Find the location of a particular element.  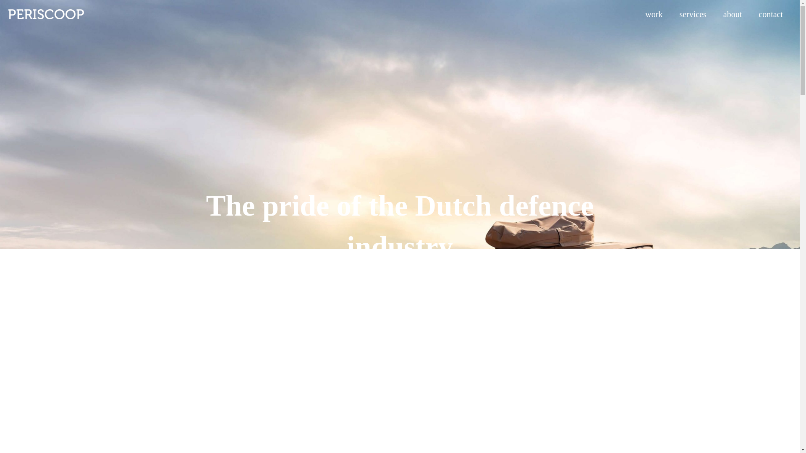

contact is located at coordinates (771, 14).